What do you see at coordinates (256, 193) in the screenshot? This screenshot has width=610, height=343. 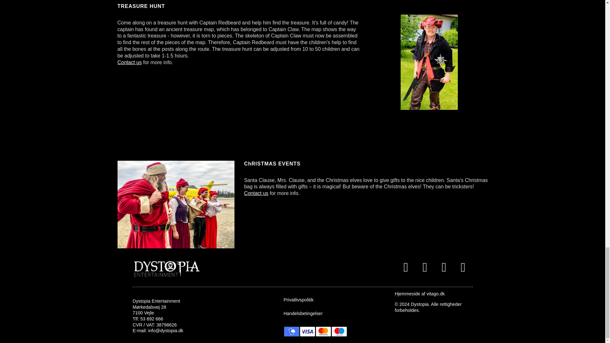 I see `Contact us` at bounding box center [256, 193].